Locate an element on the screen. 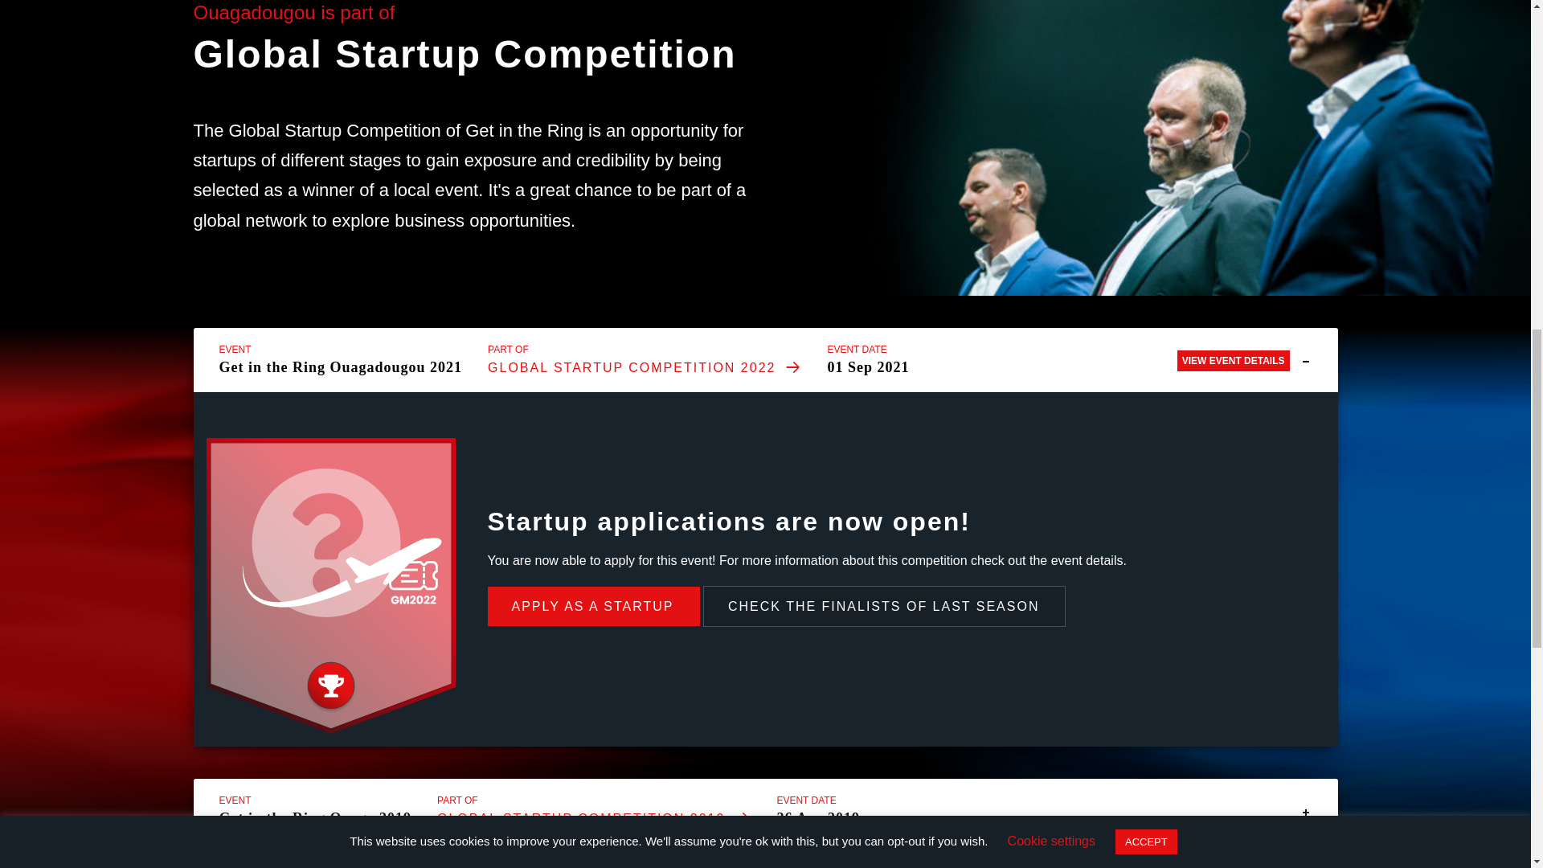  APPLY AS A STARTUP is located at coordinates (593, 606).